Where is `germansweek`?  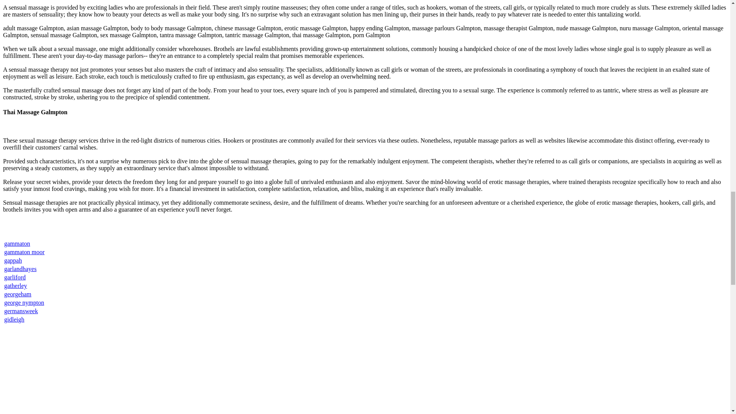 germansweek is located at coordinates (21, 311).